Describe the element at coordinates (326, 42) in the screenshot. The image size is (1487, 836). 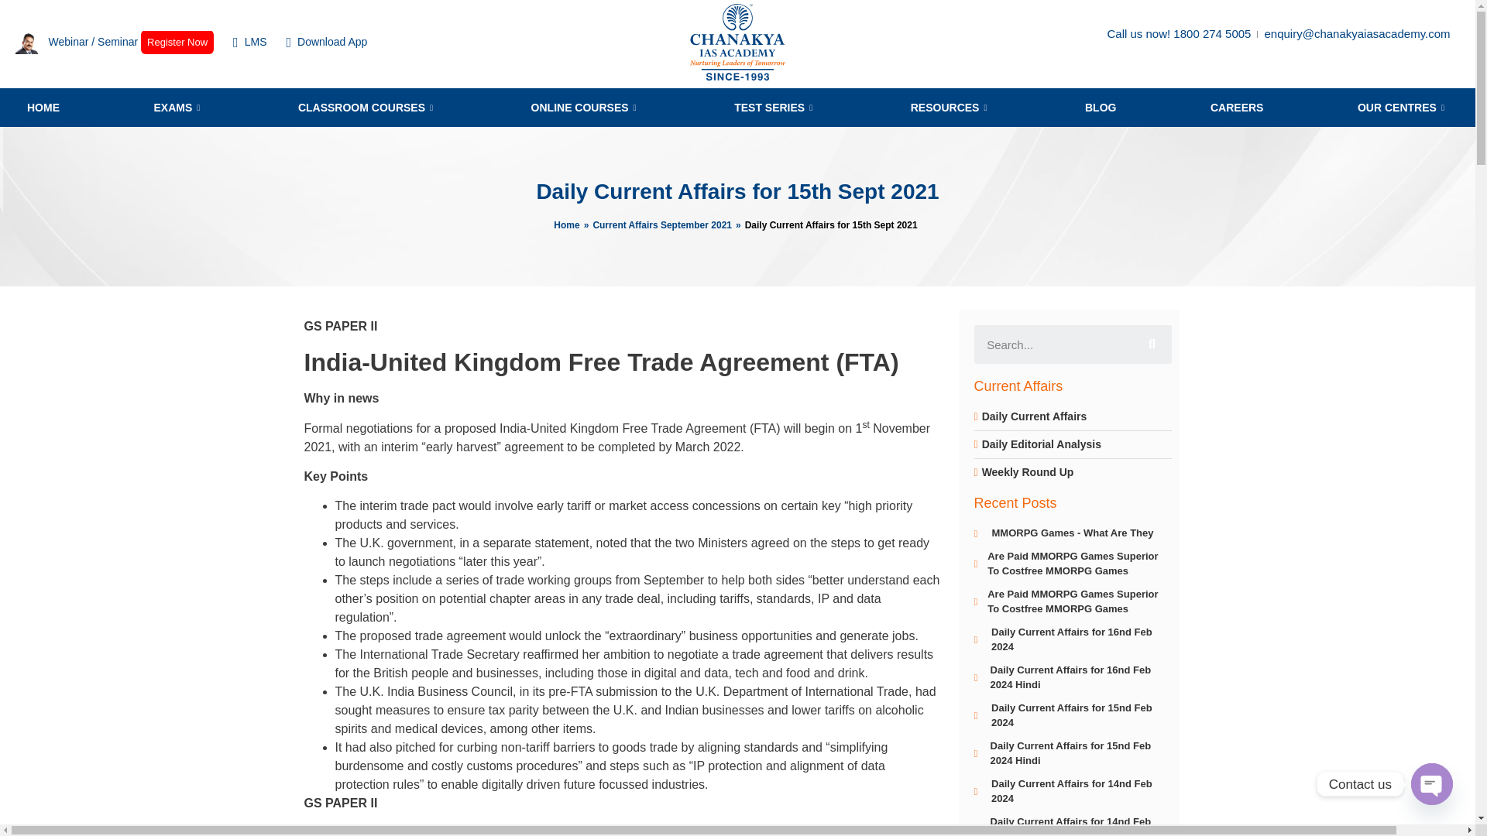
I see `Download App` at that location.